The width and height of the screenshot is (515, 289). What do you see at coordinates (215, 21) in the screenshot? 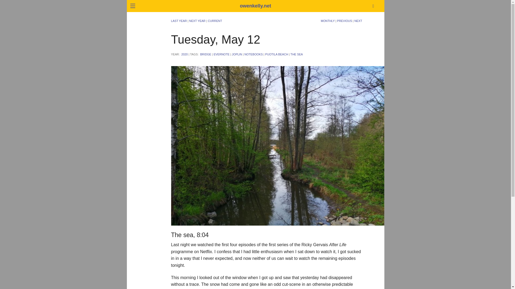
I see `CURRENT` at bounding box center [215, 21].